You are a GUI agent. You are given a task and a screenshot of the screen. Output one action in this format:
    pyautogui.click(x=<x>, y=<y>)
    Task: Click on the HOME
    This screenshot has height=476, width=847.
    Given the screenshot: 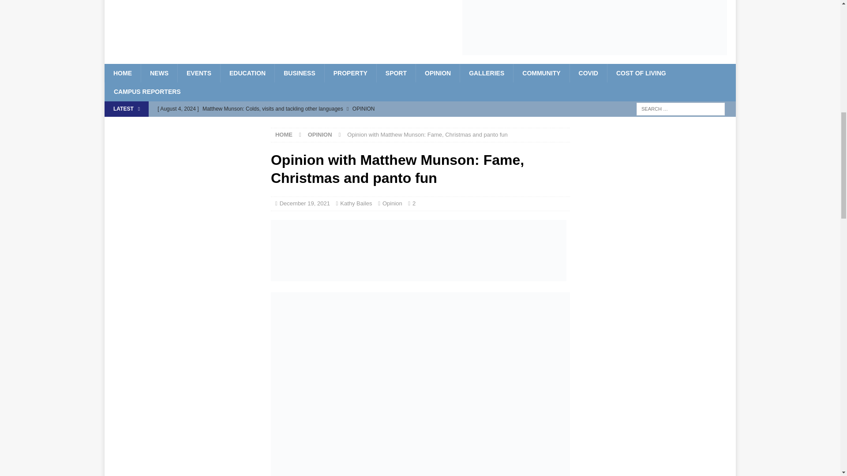 What is the action you would take?
    pyautogui.click(x=122, y=73)
    